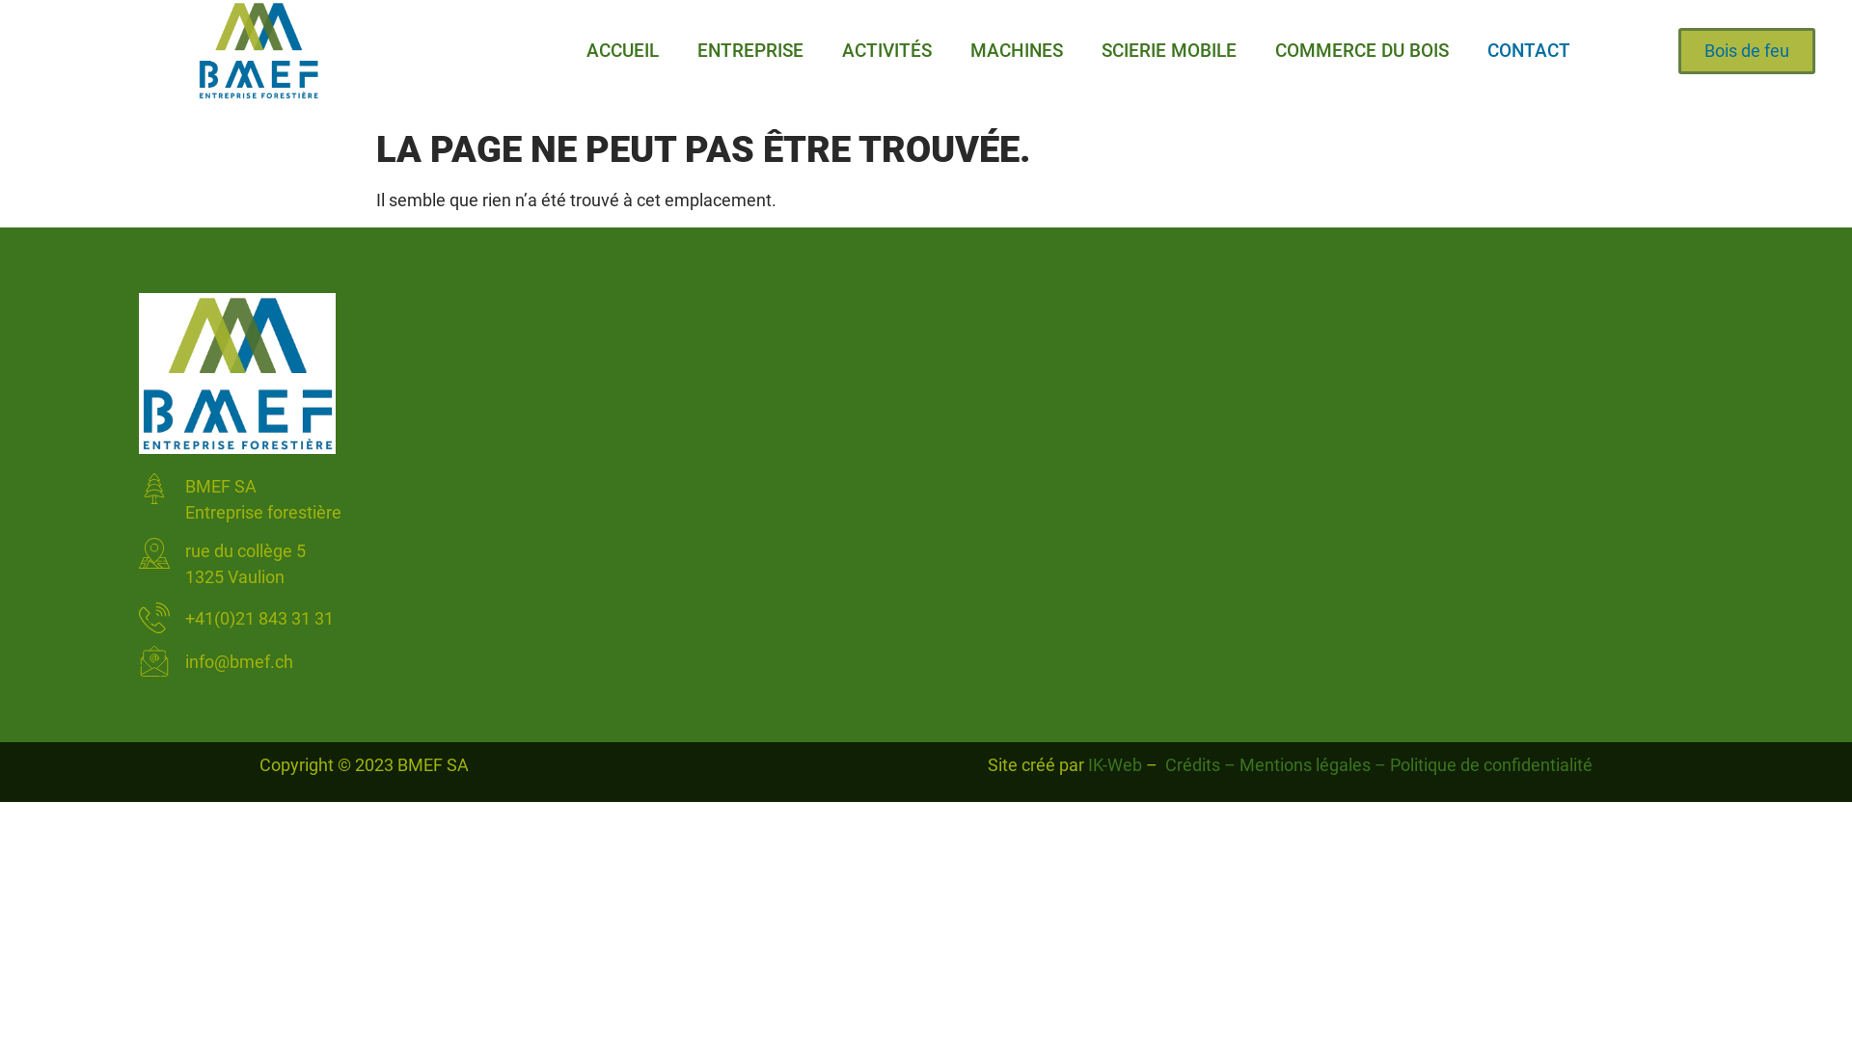 The height and width of the screenshot is (1041, 1852). I want to click on CONTACT, so click(1529, 51).